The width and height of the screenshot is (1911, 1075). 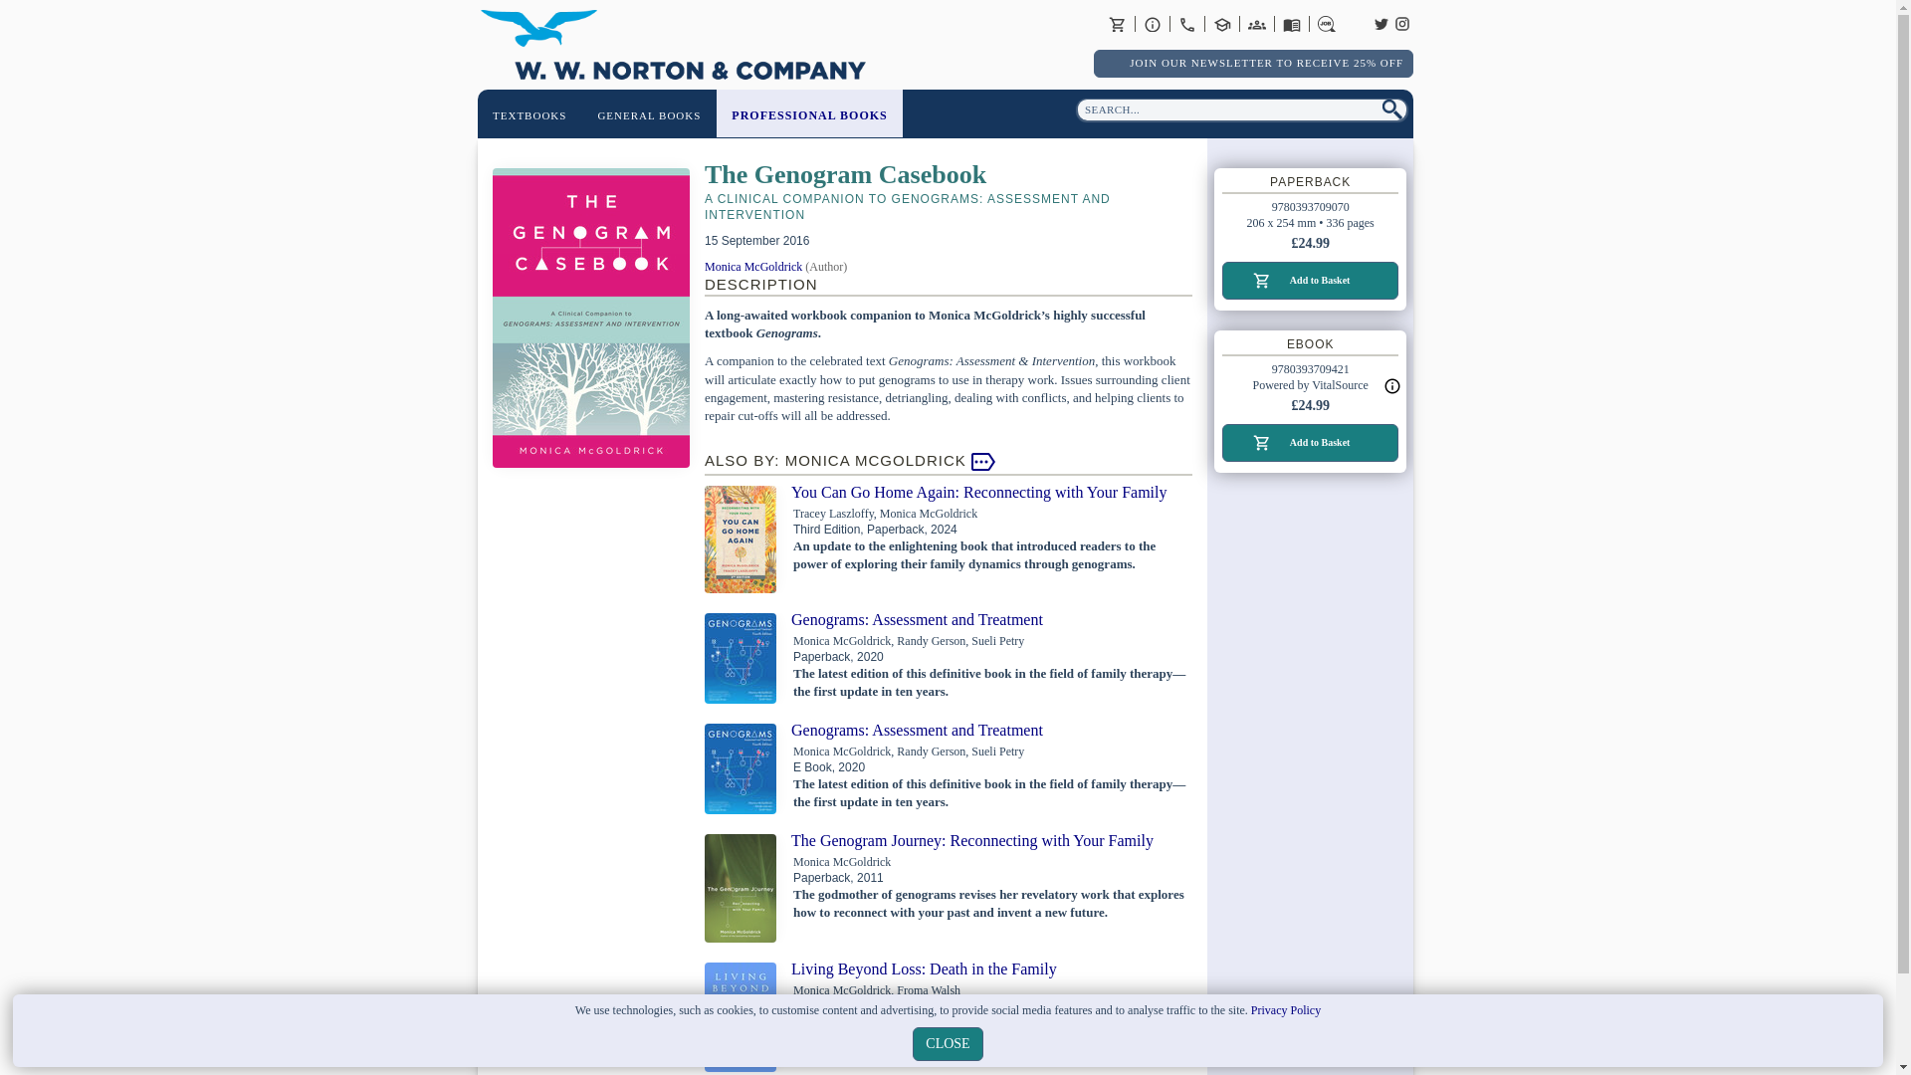 What do you see at coordinates (1256, 24) in the screenshot?
I see `International Trade Sales Agents` at bounding box center [1256, 24].